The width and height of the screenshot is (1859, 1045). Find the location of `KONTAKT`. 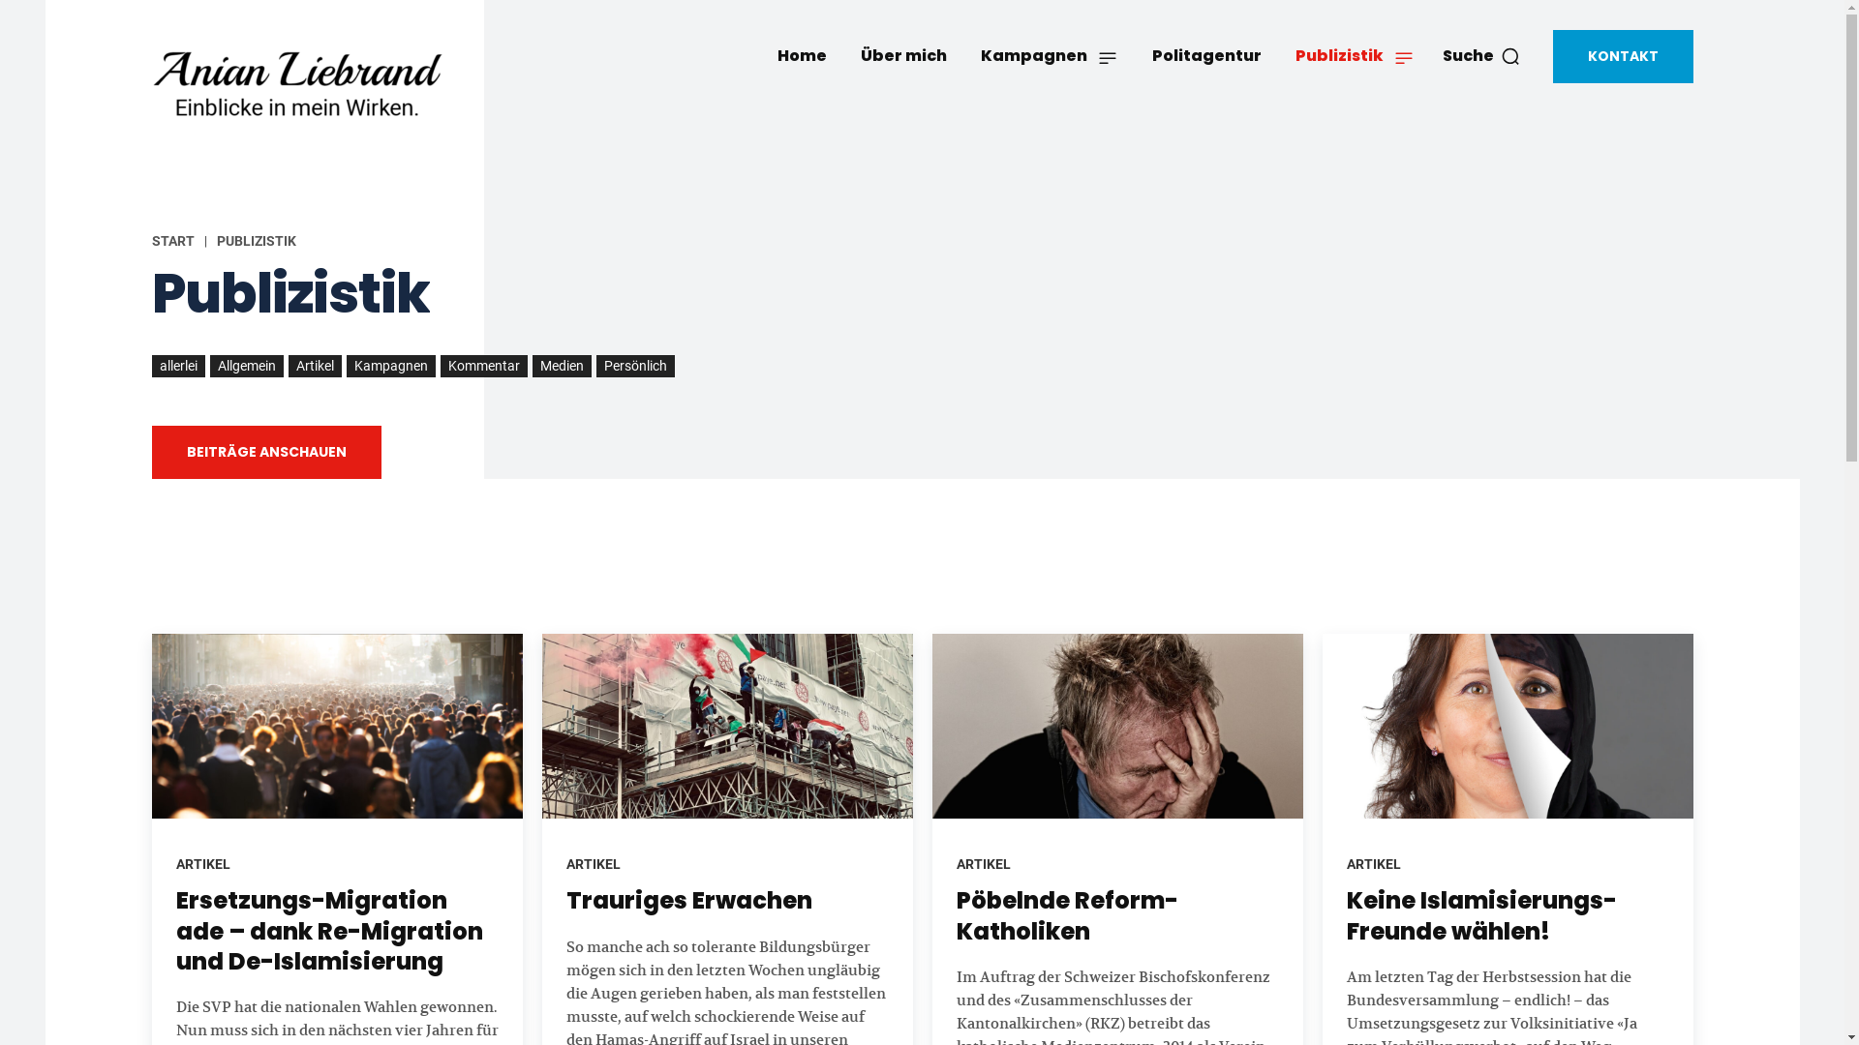

KONTAKT is located at coordinates (1623, 56).